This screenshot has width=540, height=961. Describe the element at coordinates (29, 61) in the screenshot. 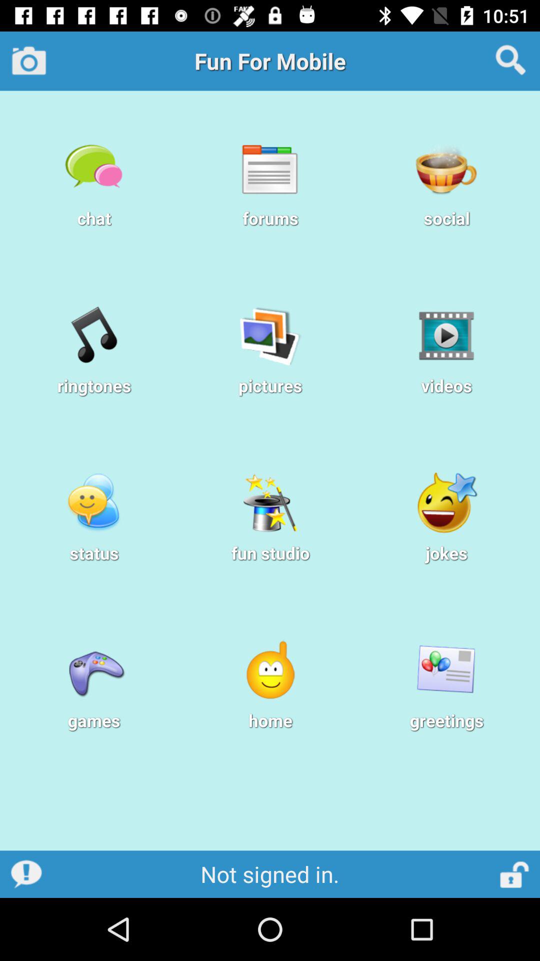

I see `tap app above chat icon` at that location.